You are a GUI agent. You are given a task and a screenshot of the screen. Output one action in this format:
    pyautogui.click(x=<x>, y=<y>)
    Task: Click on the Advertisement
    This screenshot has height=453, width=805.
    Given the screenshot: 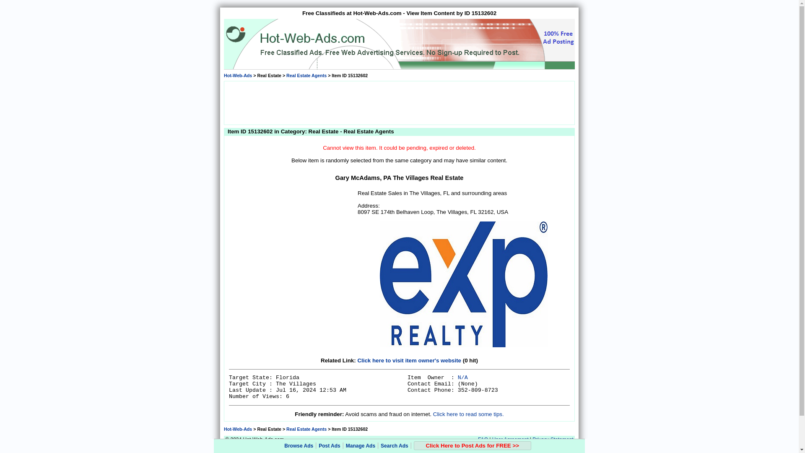 What is the action you would take?
    pyautogui.click(x=399, y=102)
    